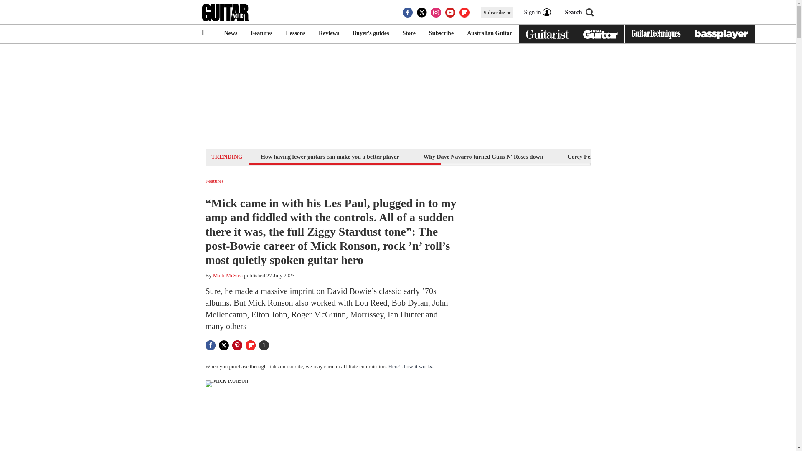 This screenshot has height=451, width=802. Describe the element at coordinates (627, 156) in the screenshot. I see `Corey Feldman hopes his viral solos will inspire` at that location.